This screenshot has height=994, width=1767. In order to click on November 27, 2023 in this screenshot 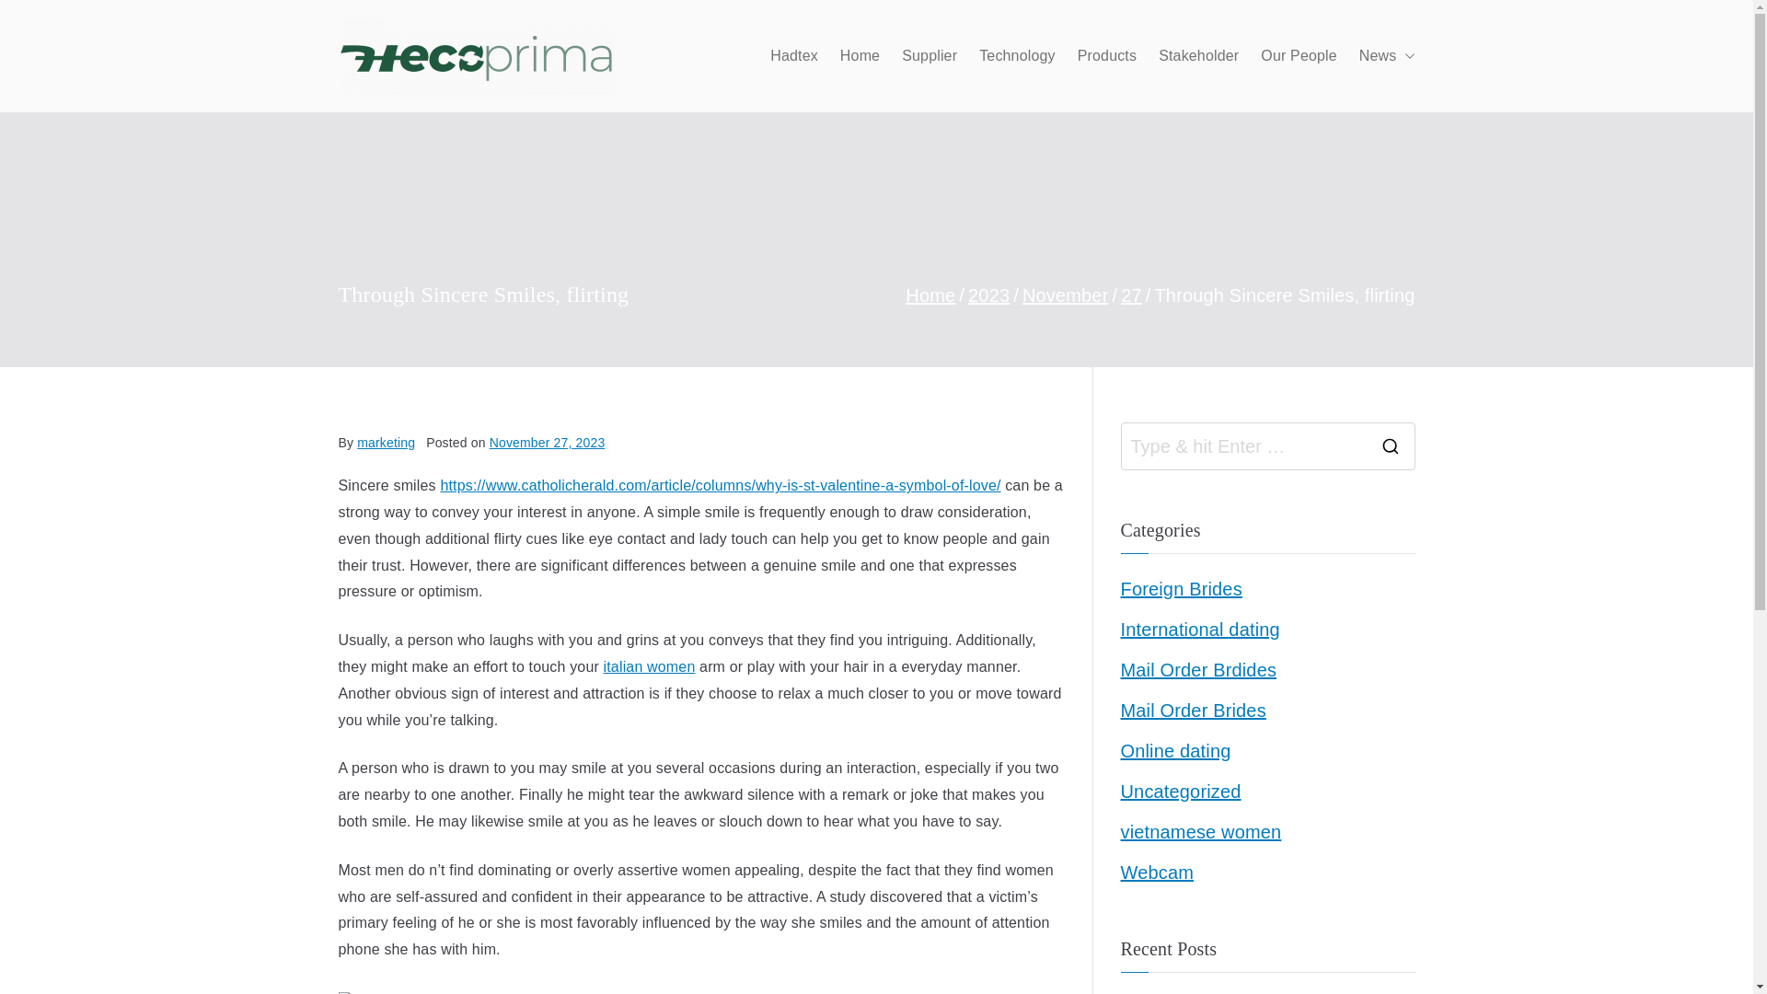, I will do `click(547, 443)`.